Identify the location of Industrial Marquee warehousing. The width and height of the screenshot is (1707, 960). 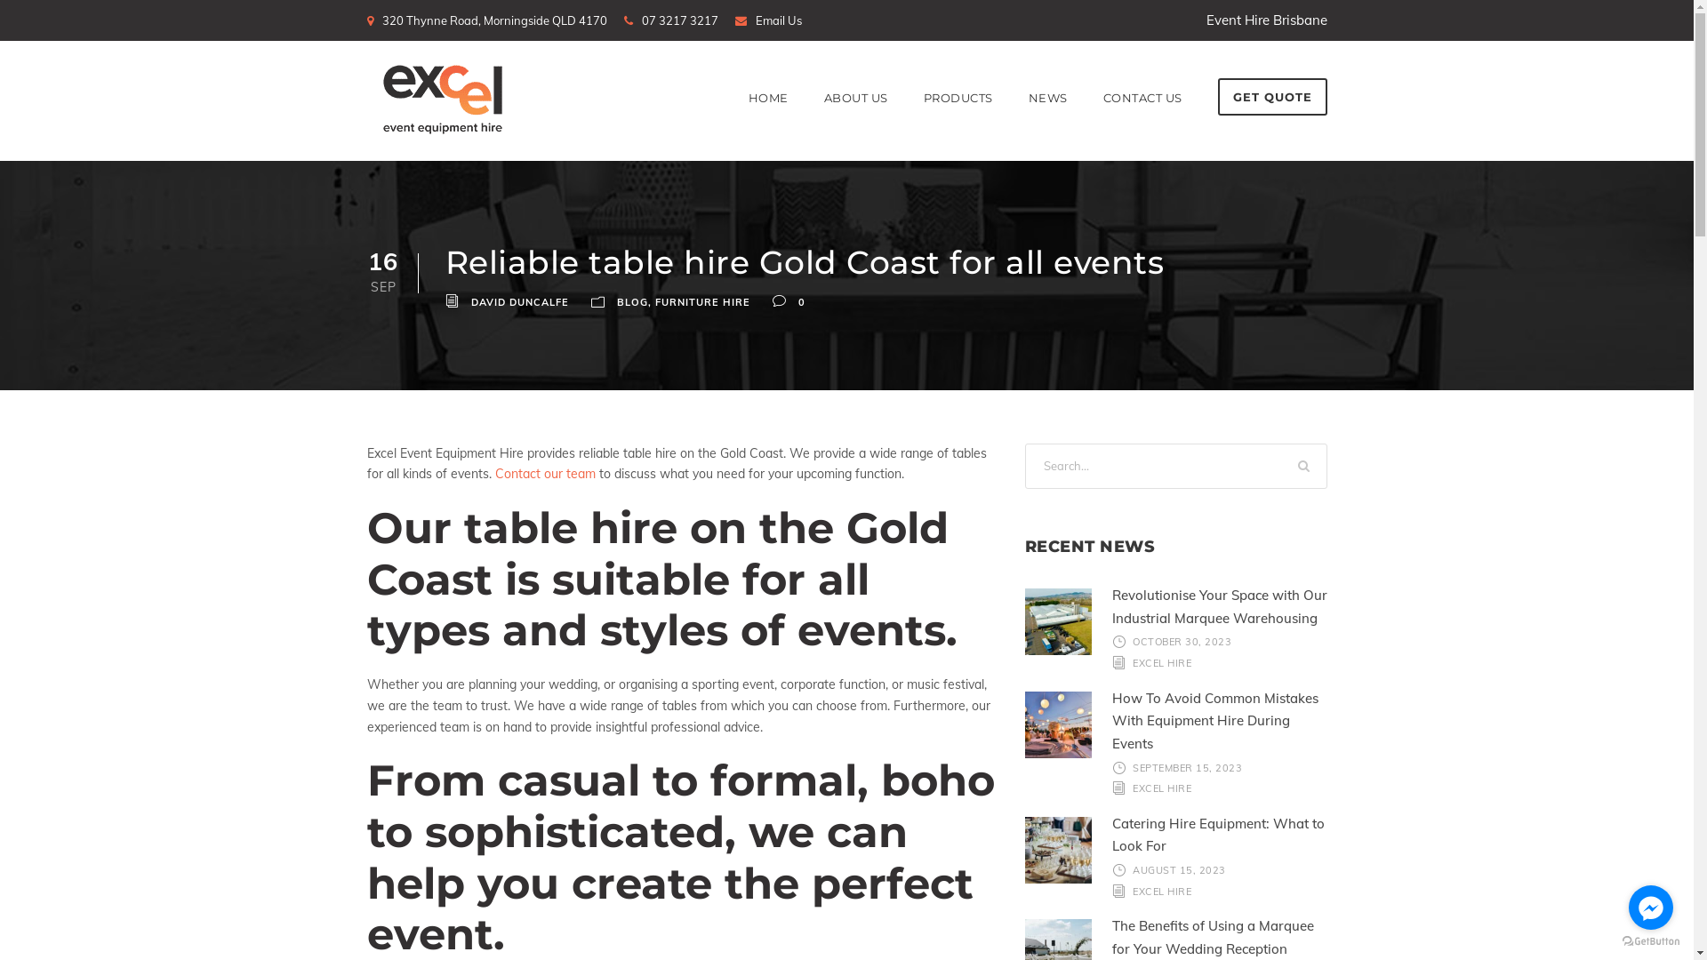
(1058, 622).